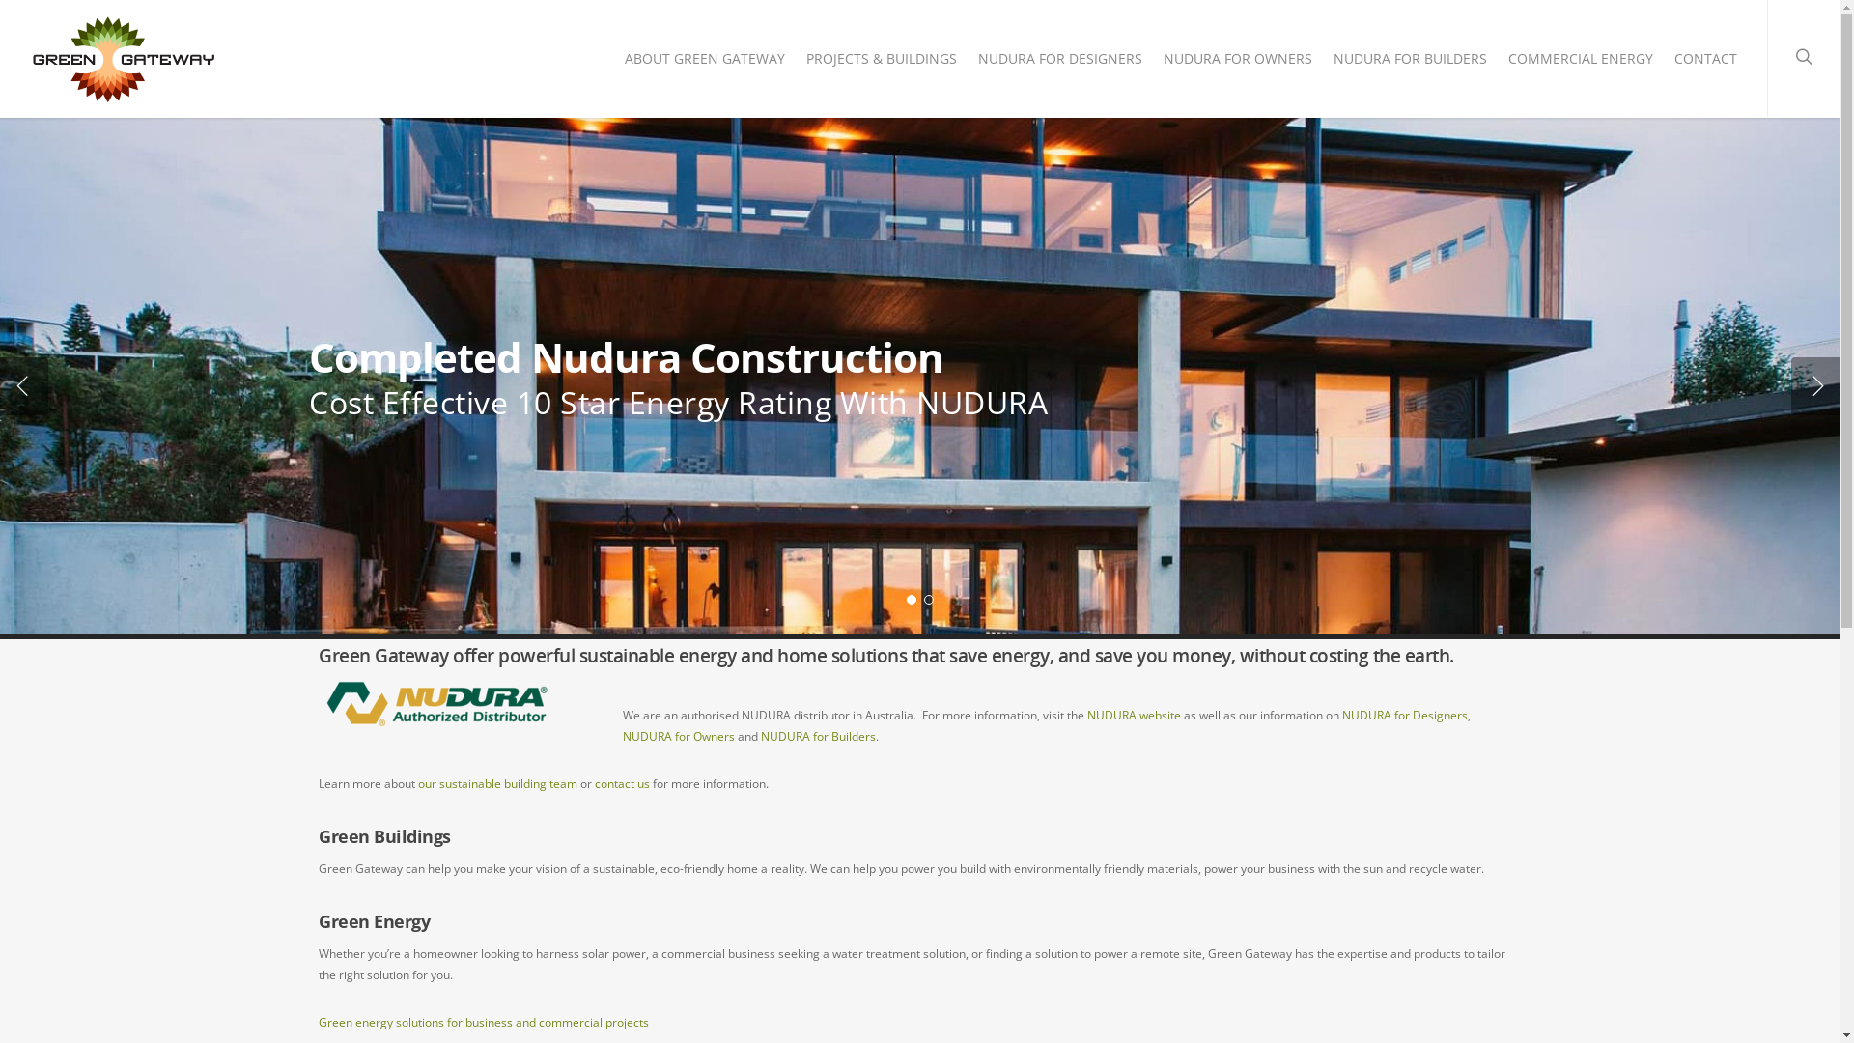  Describe the element at coordinates (1134, 715) in the screenshot. I see `NUDURA website` at that location.